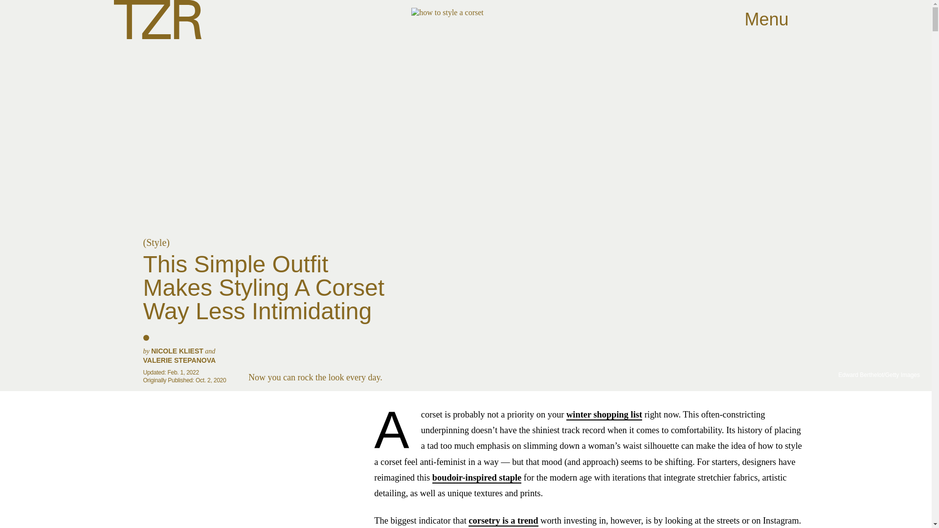  Describe the element at coordinates (476, 478) in the screenshot. I see `boudoir-inspired staple` at that location.